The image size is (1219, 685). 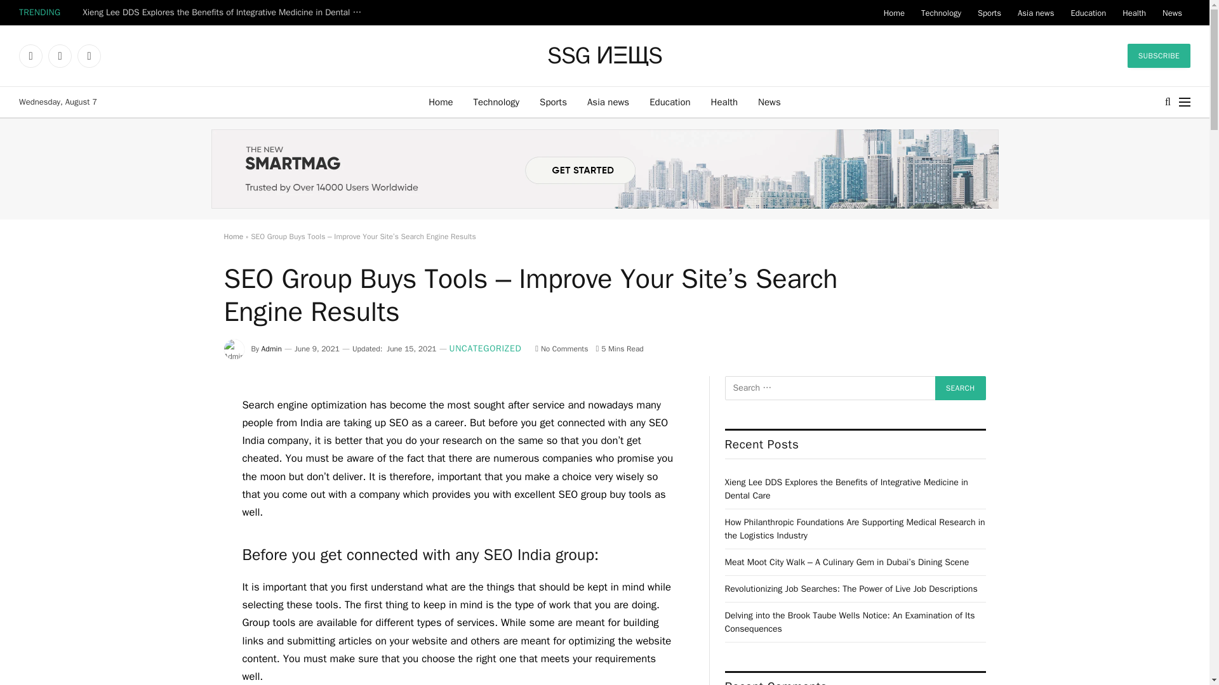 I want to click on Facebook, so click(x=30, y=56).